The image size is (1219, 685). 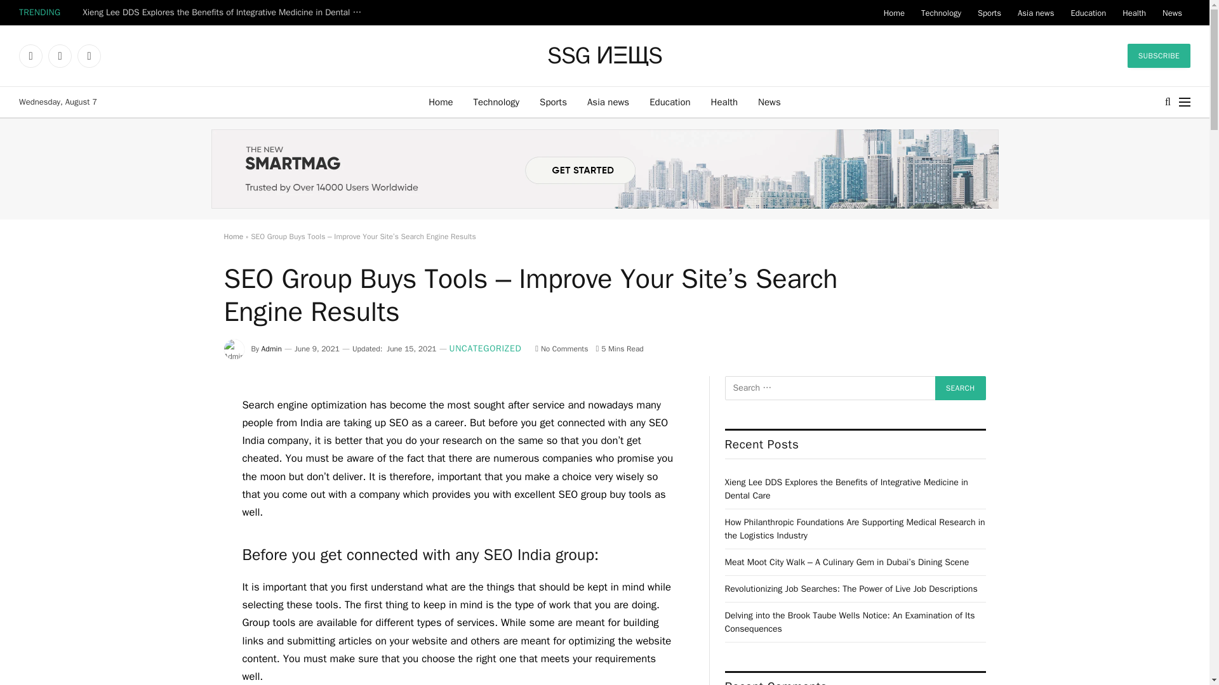 I want to click on Facebook, so click(x=30, y=56).